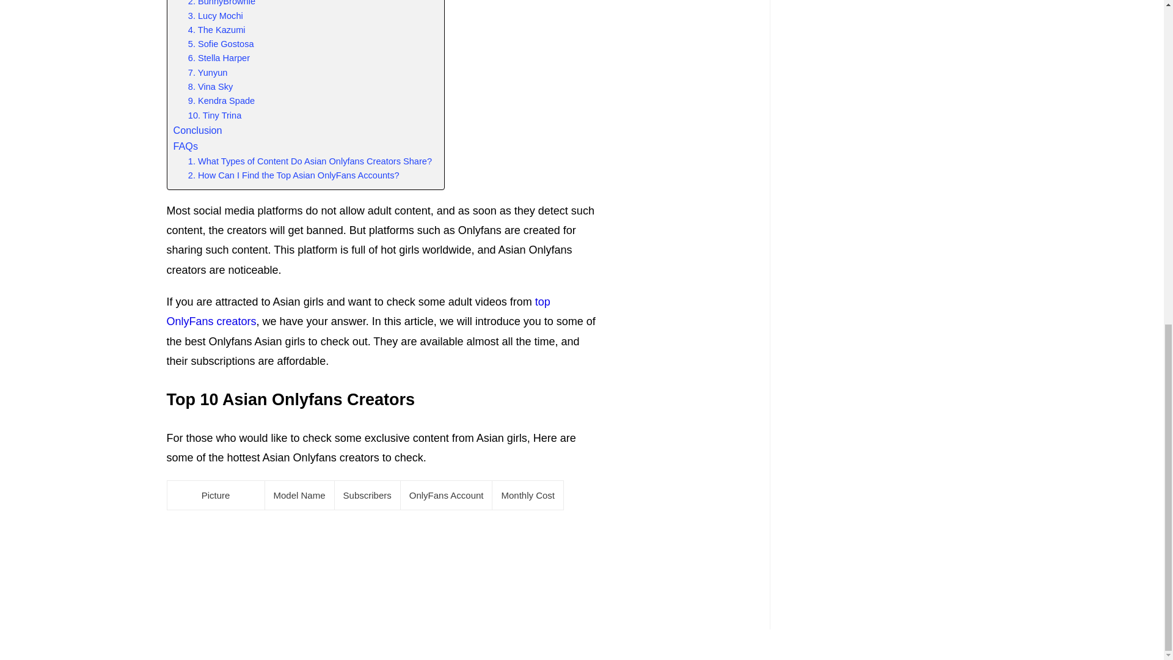 The height and width of the screenshot is (660, 1173). What do you see at coordinates (219, 58) in the screenshot?
I see `6. Stella Harper` at bounding box center [219, 58].